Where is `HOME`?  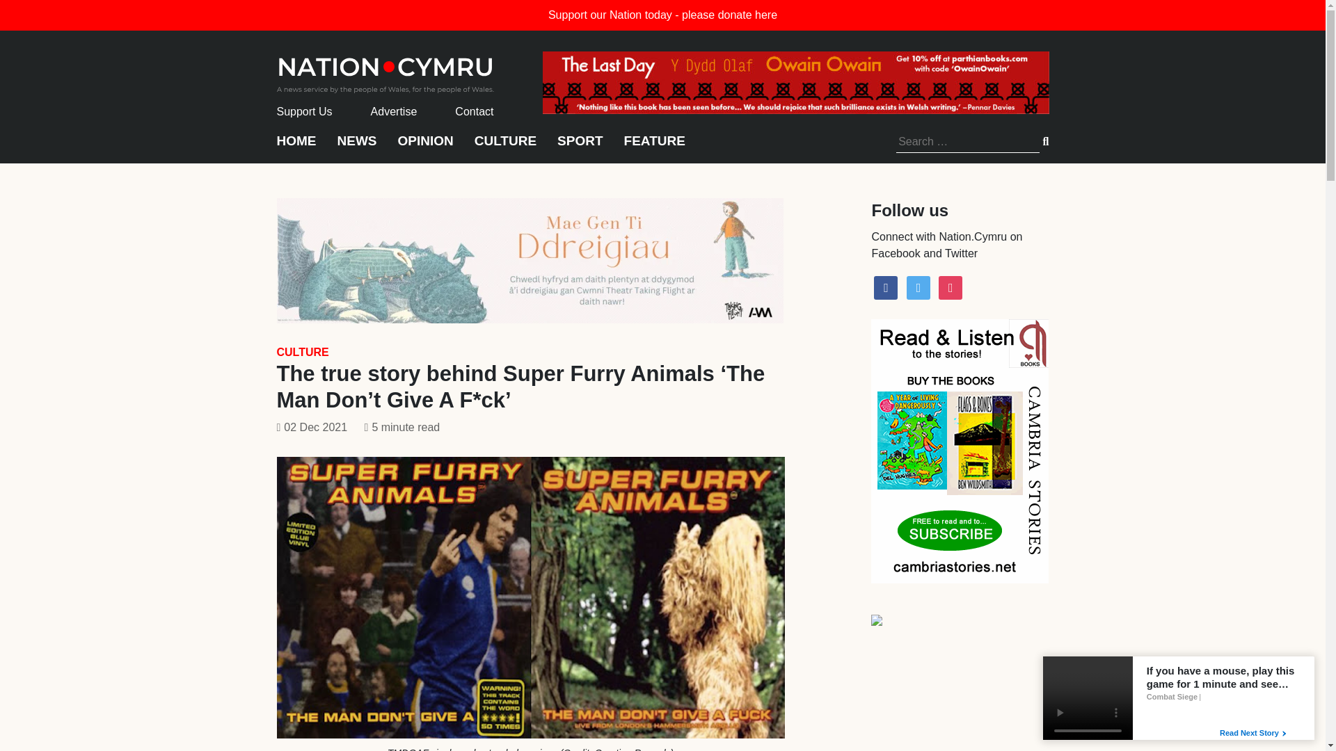
HOME is located at coordinates (296, 147).